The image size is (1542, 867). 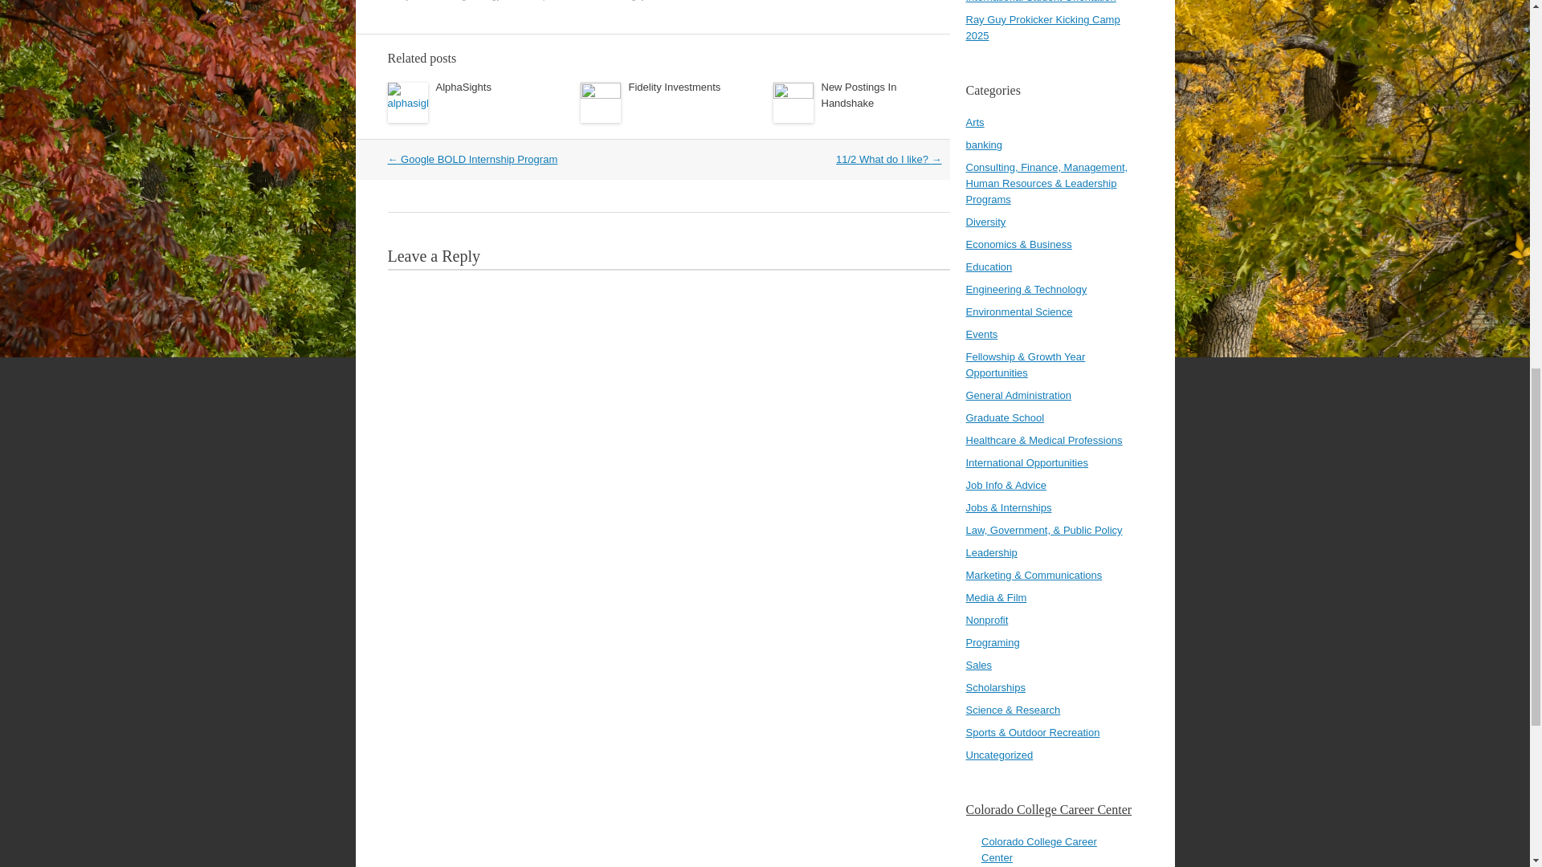 I want to click on New Postings In Handshake, so click(x=858, y=95).